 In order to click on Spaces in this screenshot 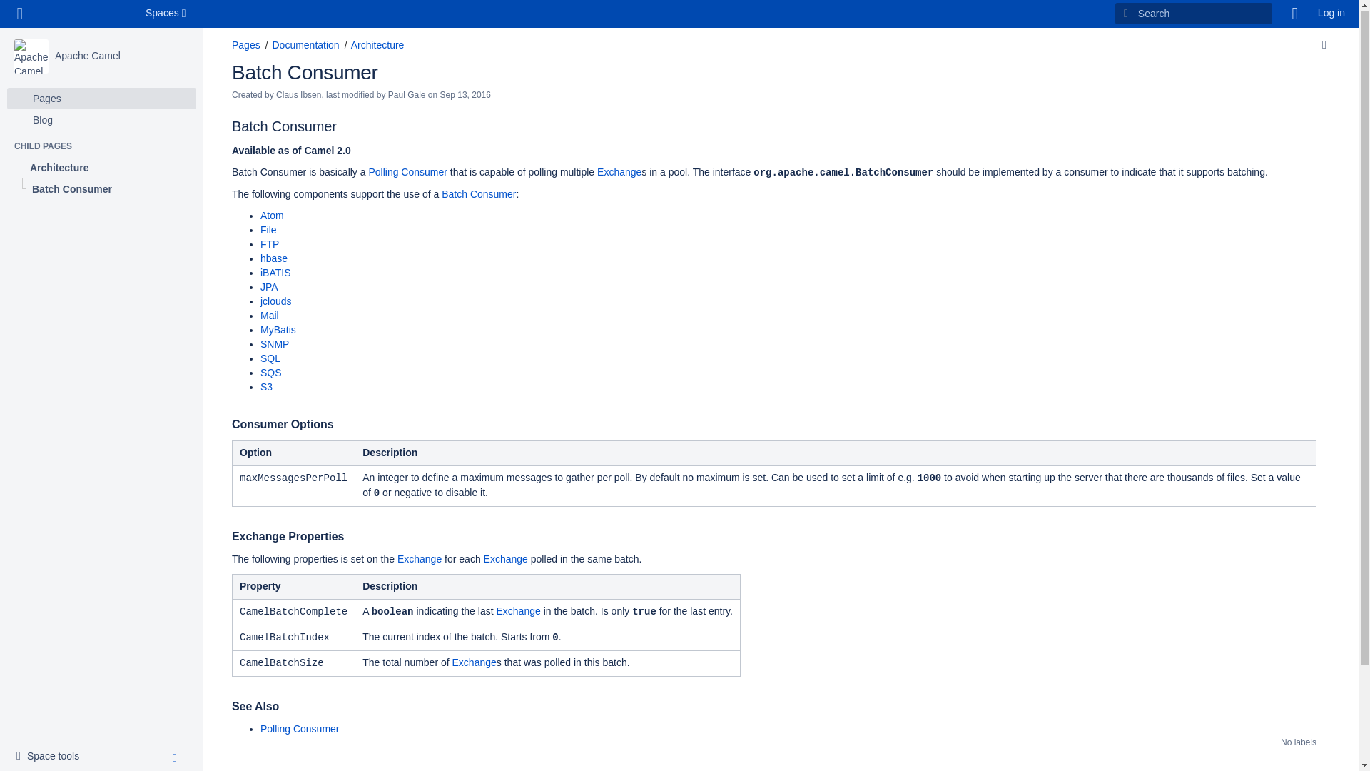, I will do `click(87, 55)`.